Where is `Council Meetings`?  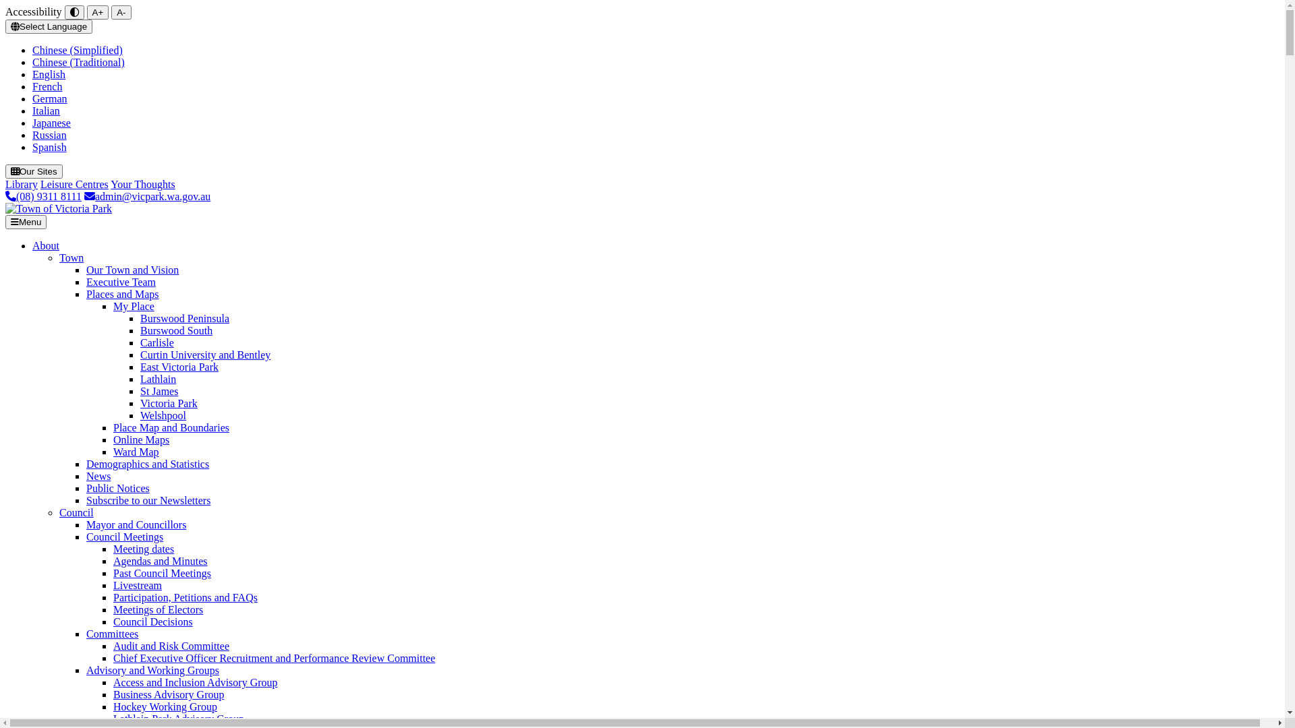 Council Meetings is located at coordinates (125, 537).